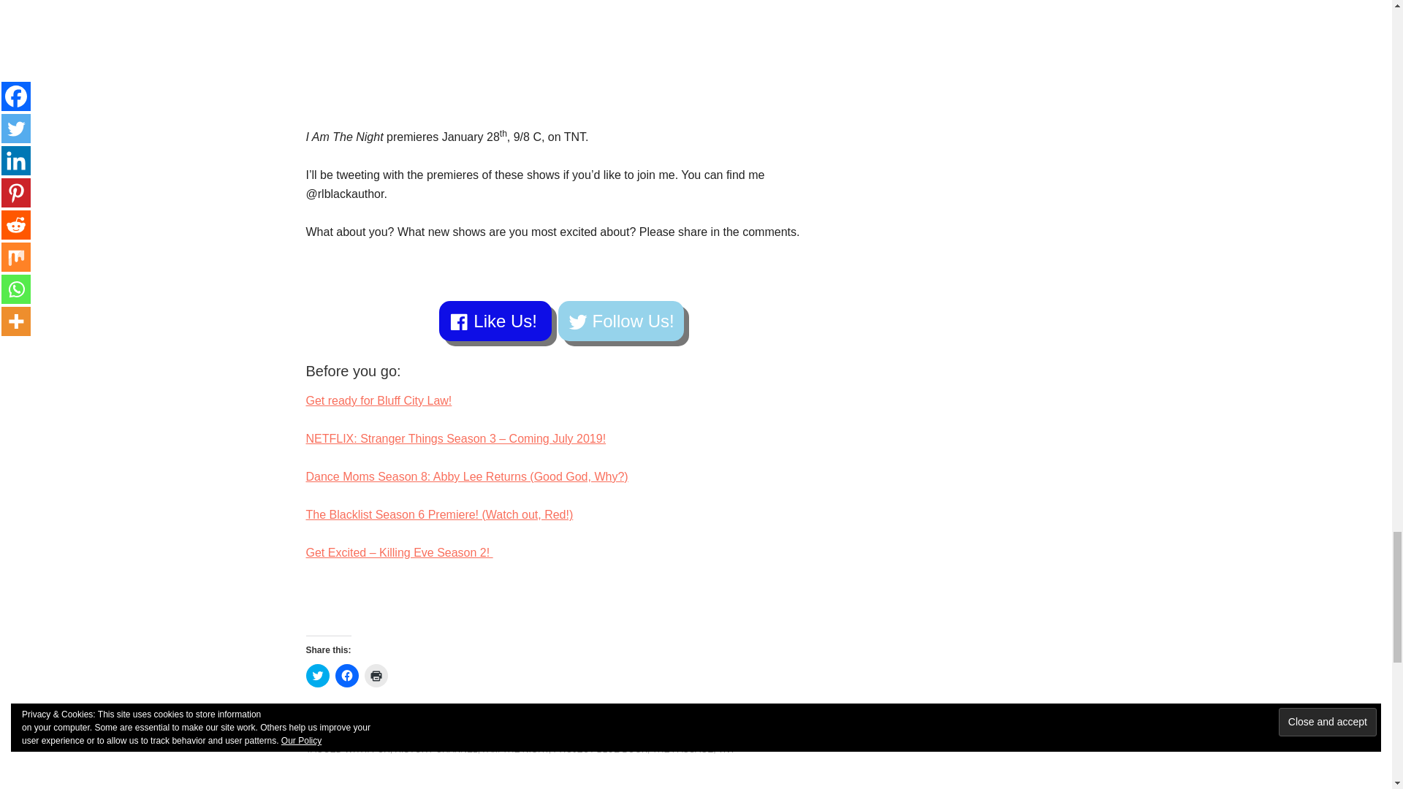 The width and height of the screenshot is (1403, 789). Describe the element at coordinates (442, 725) in the screenshot. I see `Tweet` at that location.